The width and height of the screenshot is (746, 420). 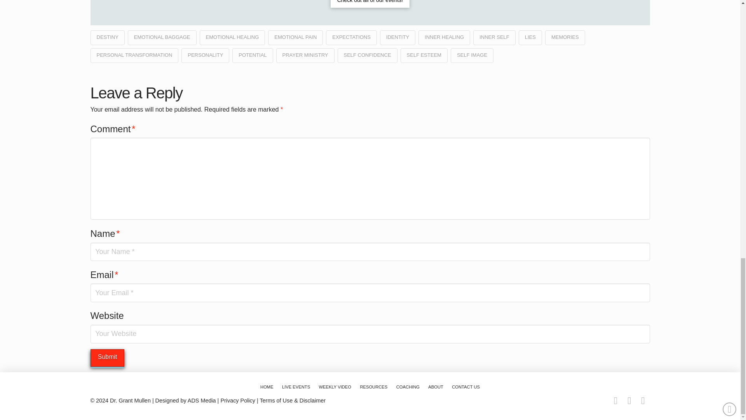 What do you see at coordinates (370, 4) in the screenshot?
I see `Check out all of our events!` at bounding box center [370, 4].